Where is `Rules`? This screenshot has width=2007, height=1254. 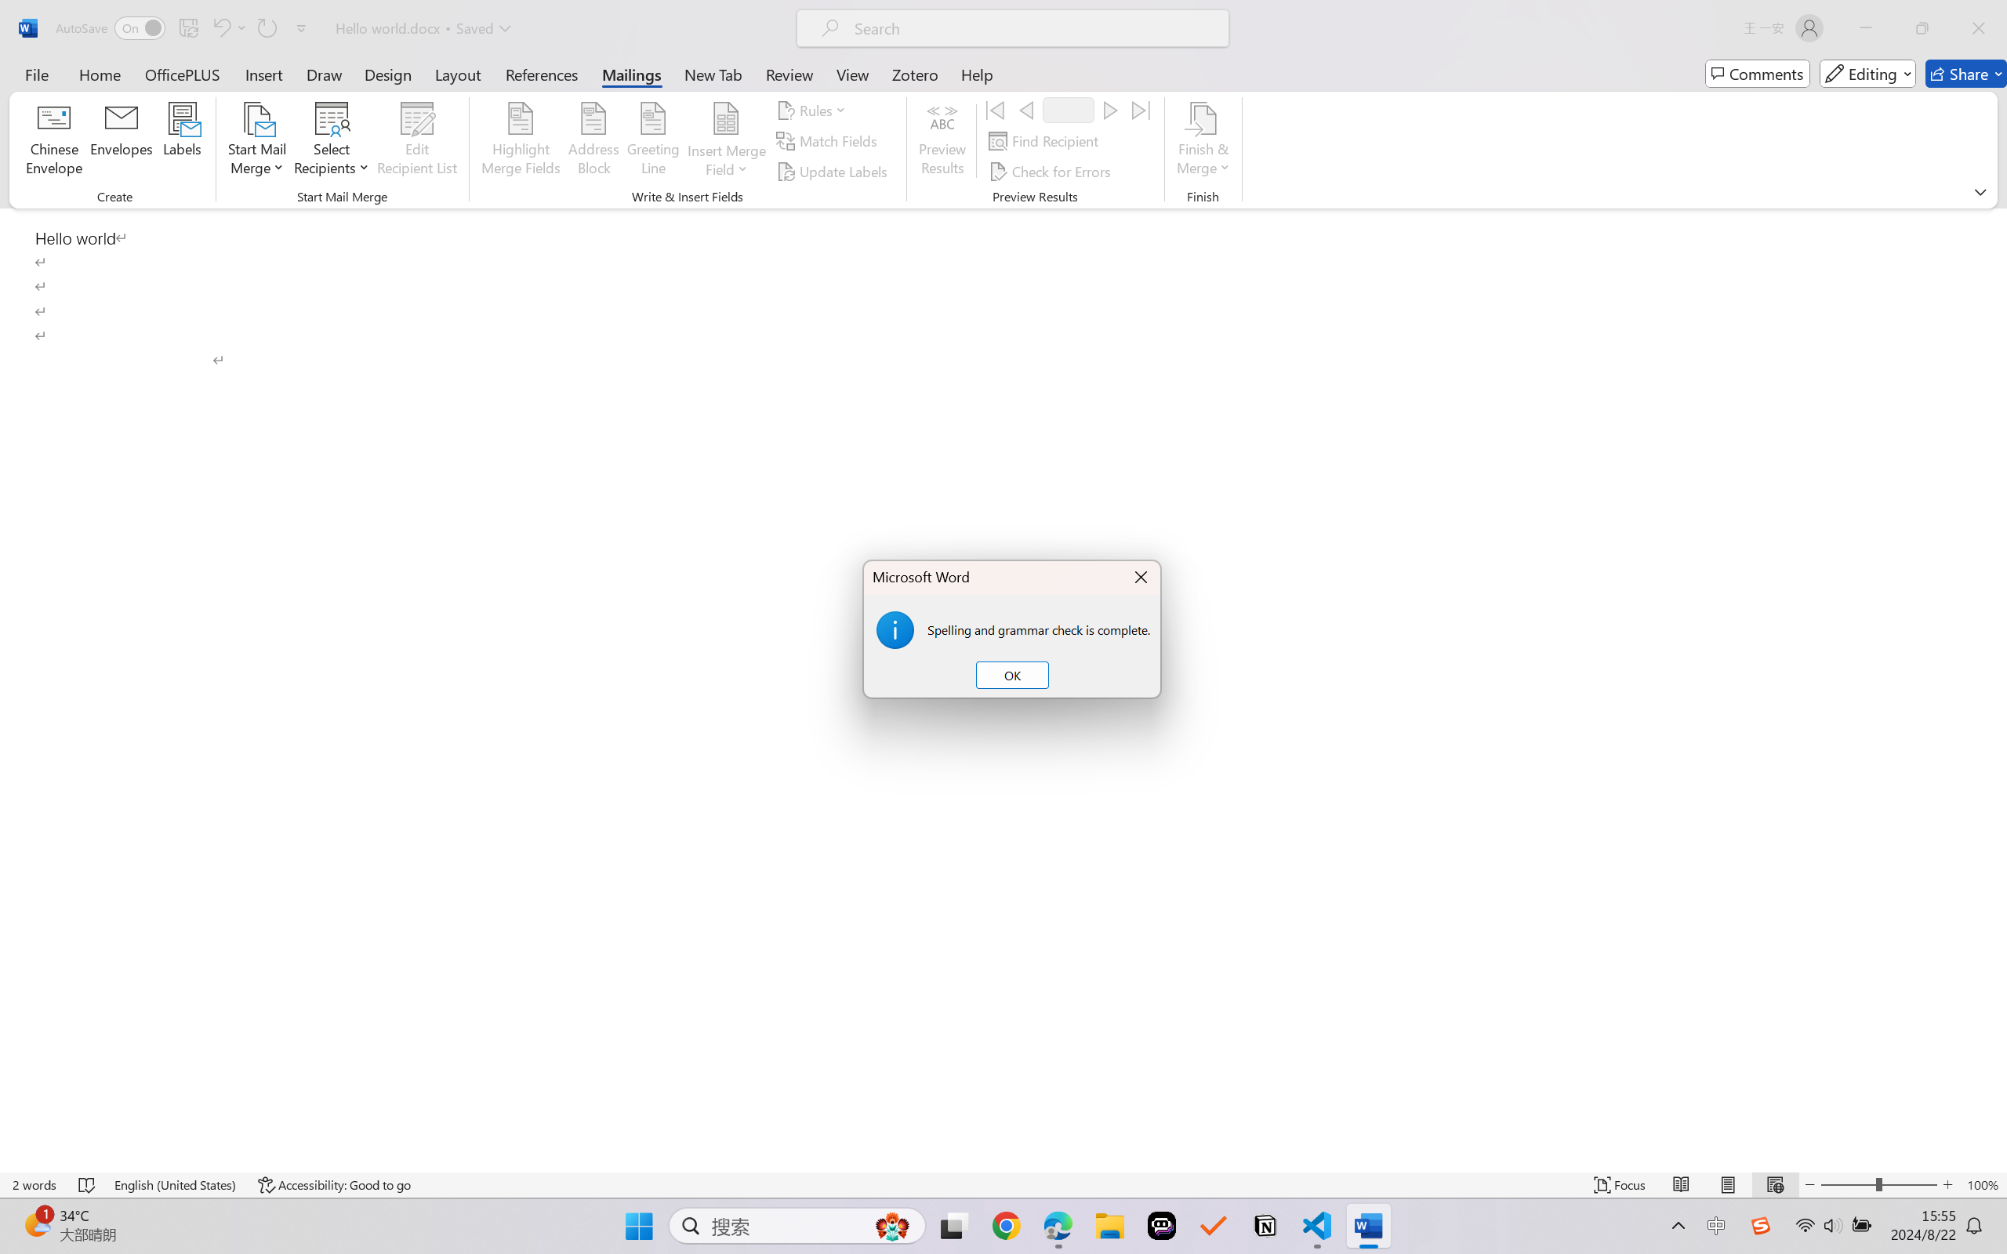 Rules is located at coordinates (814, 110).